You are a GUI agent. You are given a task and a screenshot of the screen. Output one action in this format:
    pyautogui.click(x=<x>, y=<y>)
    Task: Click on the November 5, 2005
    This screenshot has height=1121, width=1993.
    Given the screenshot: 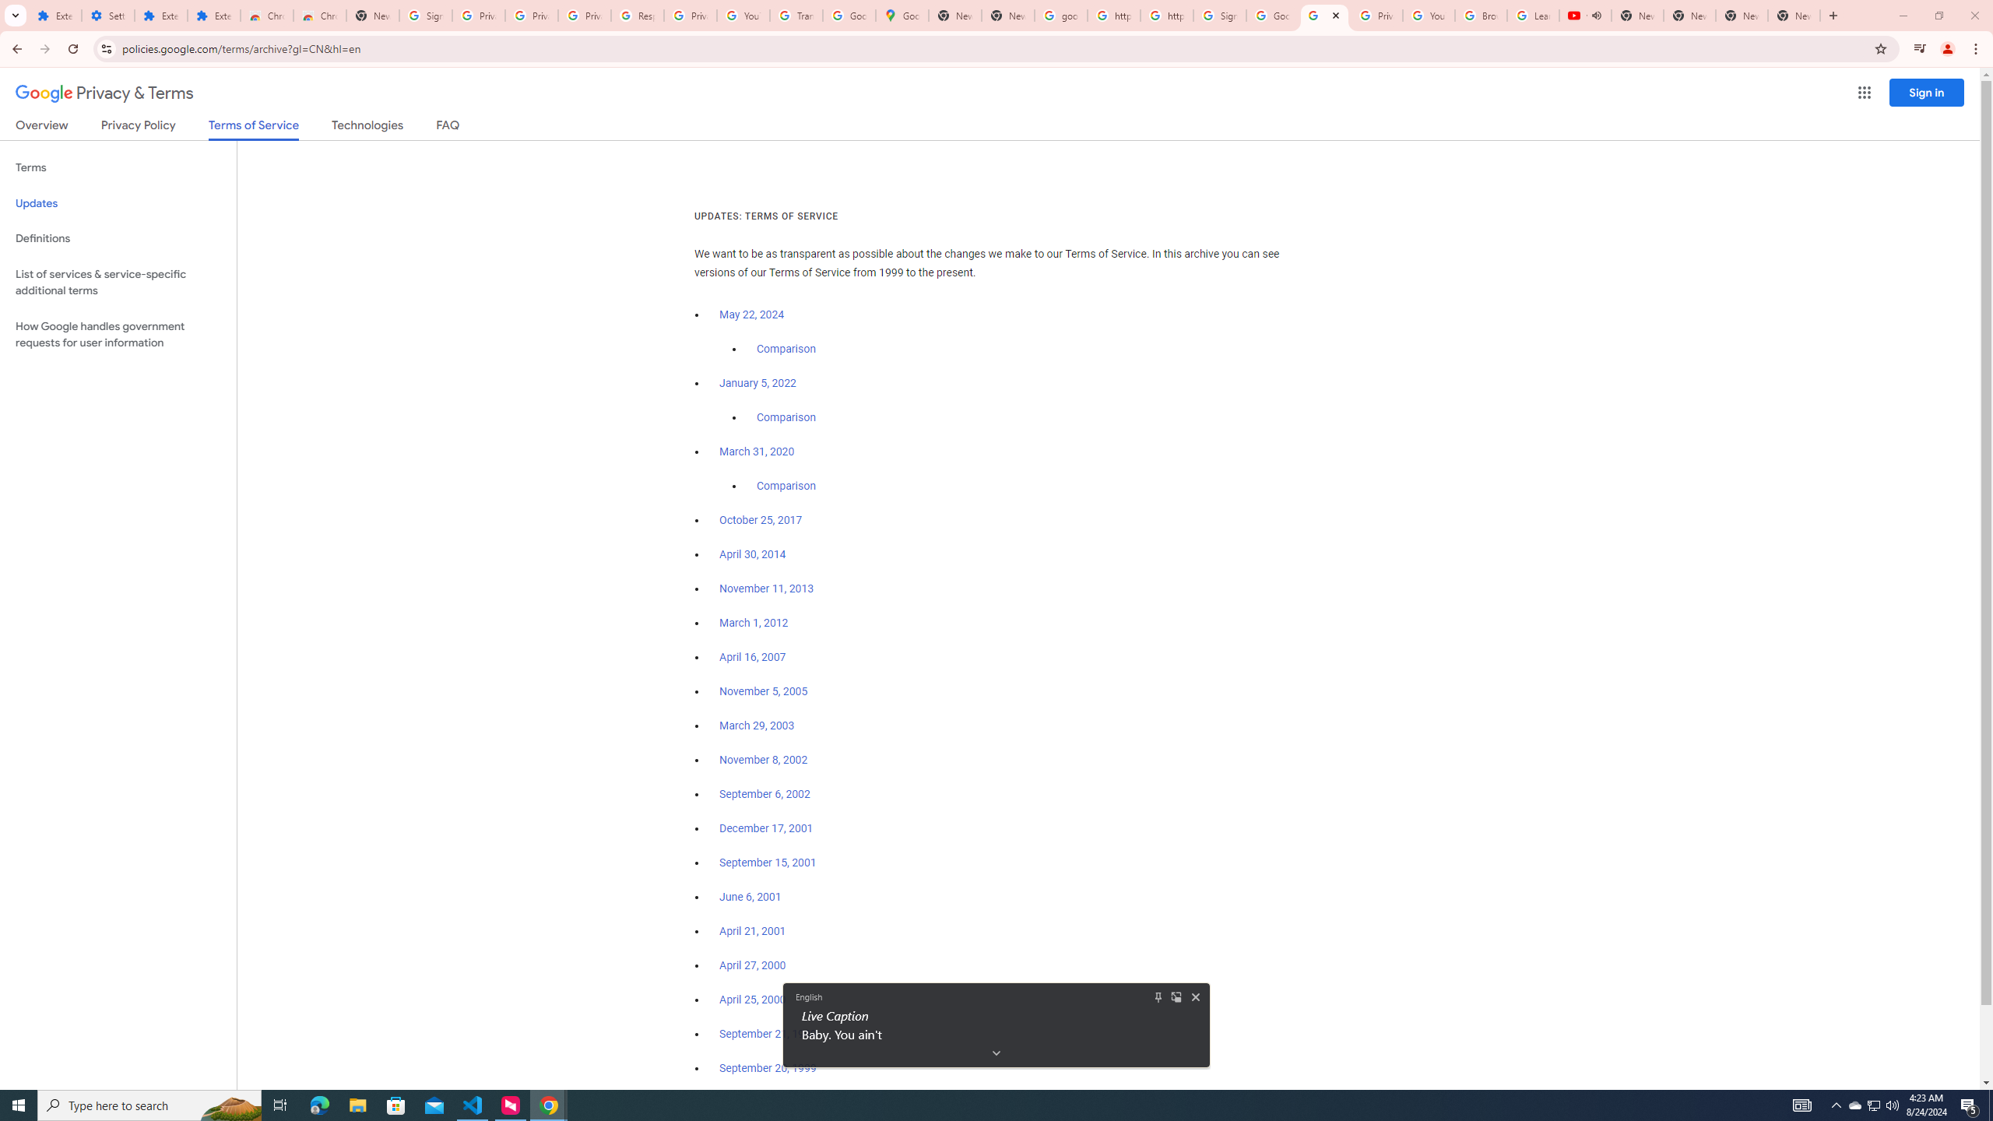 What is the action you would take?
    pyautogui.click(x=763, y=691)
    